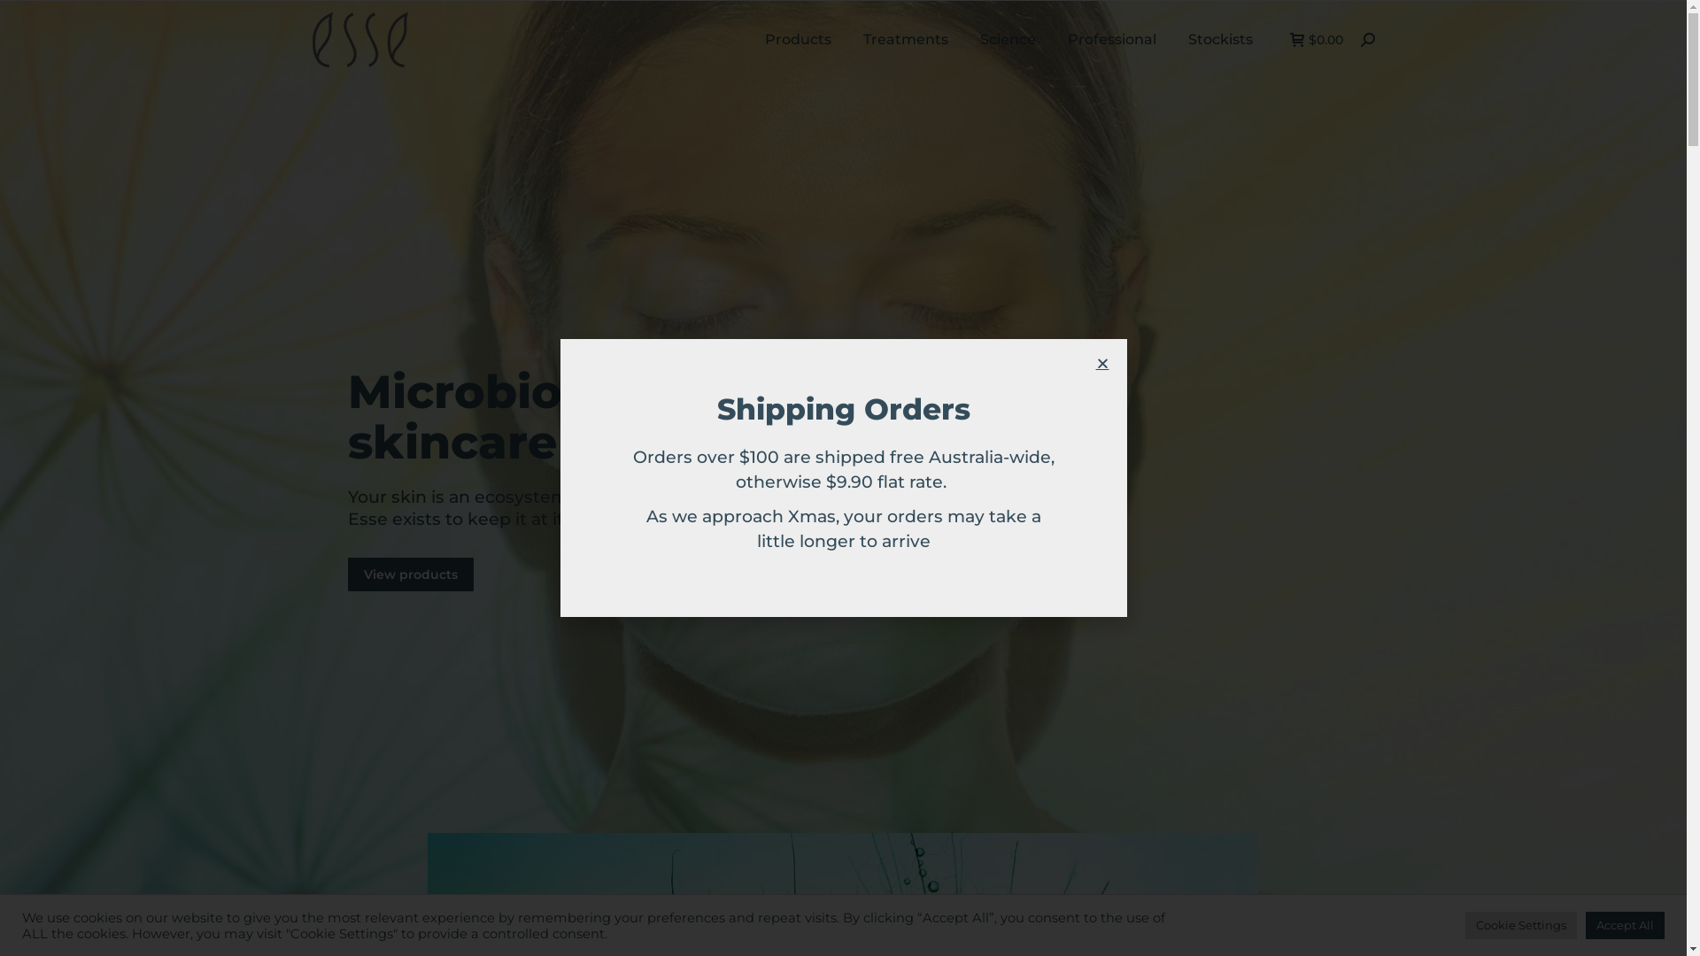  I want to click on Stockists, so click(1220, 40).